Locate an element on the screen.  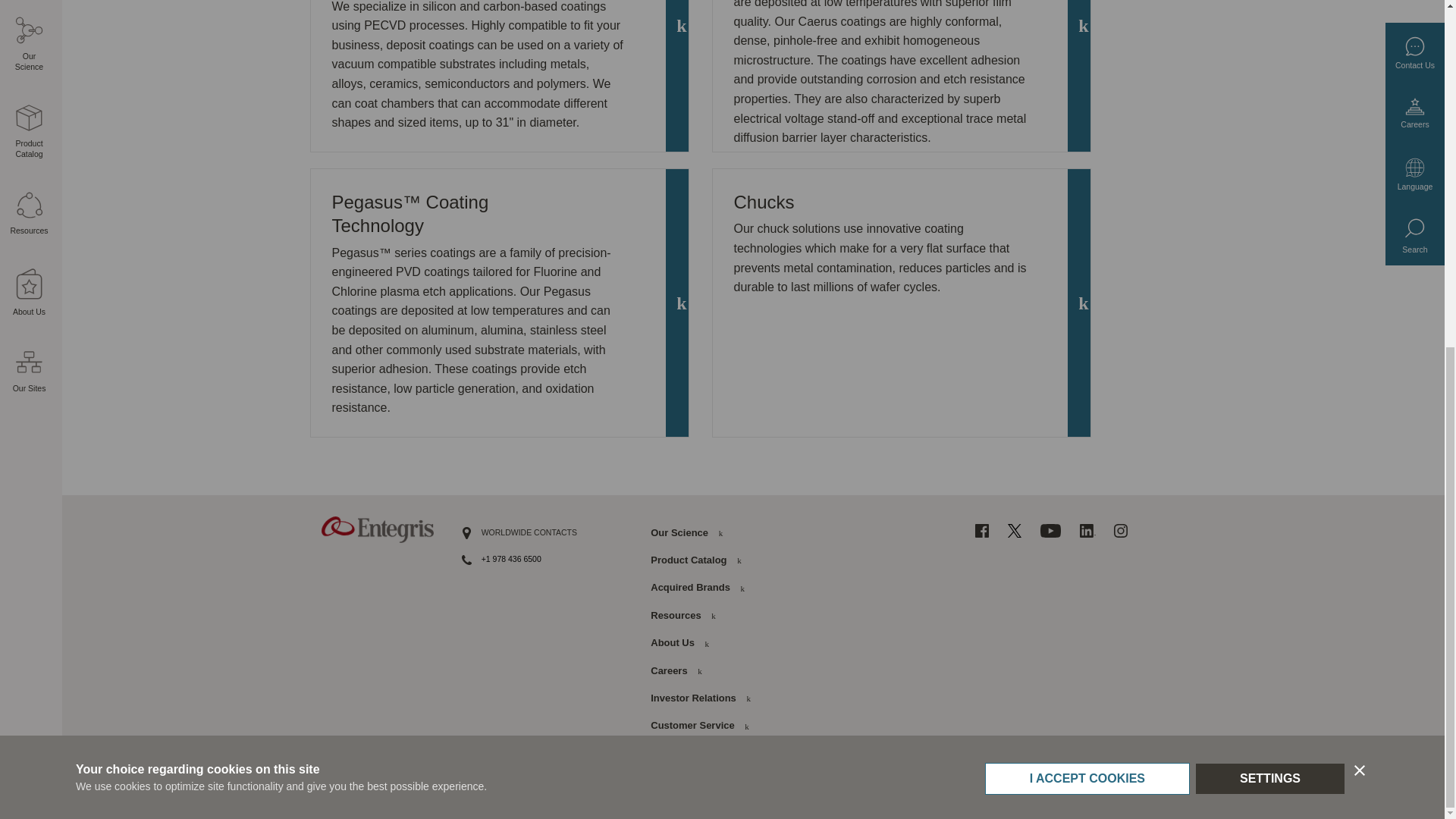
I ACCEPT COOKIES is located at coordinates (1087, 209).